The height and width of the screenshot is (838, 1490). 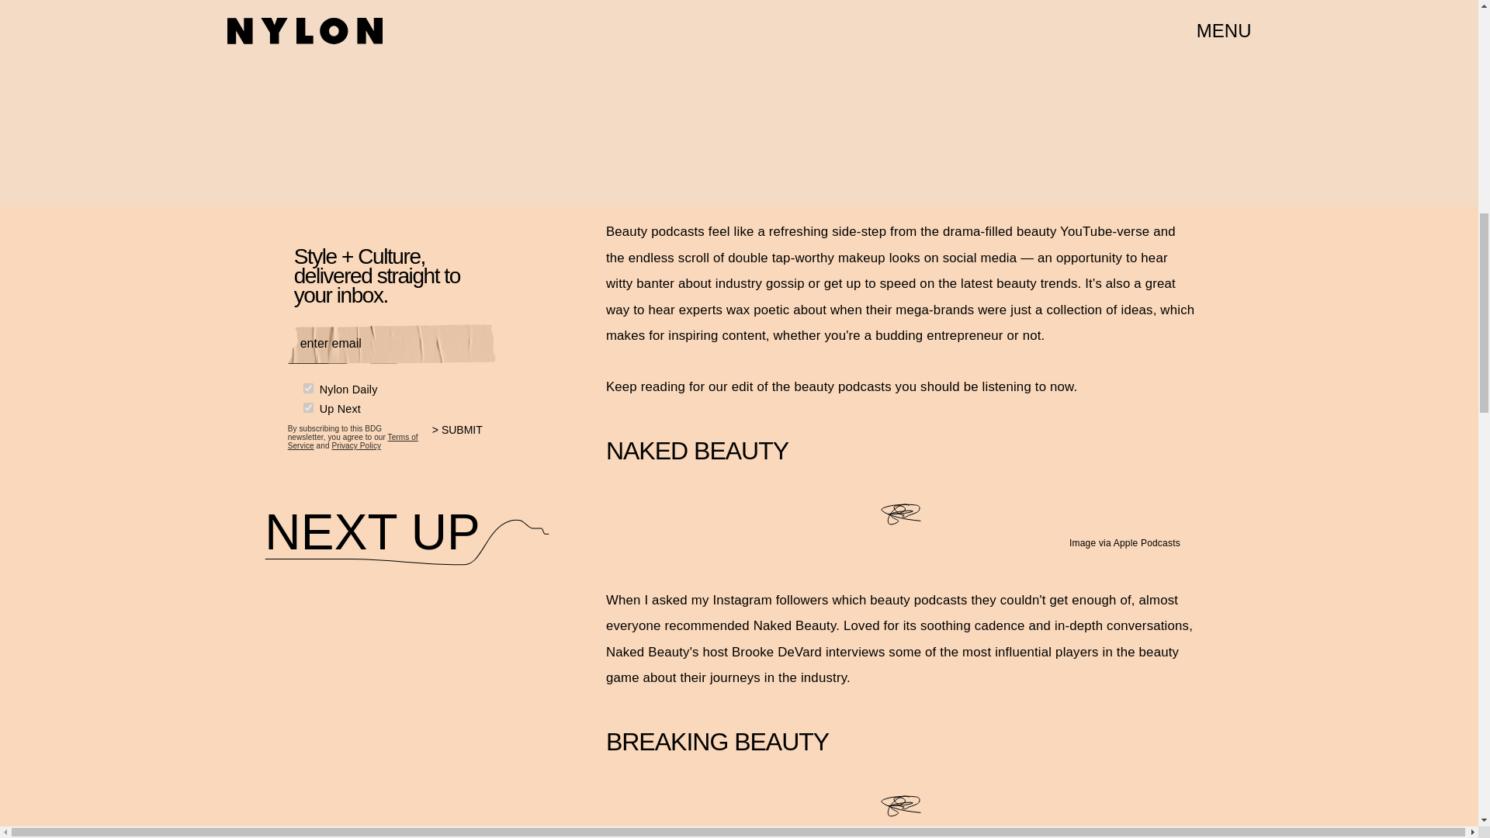 I want to click on SUBMIT, so click(x=464, y=435).